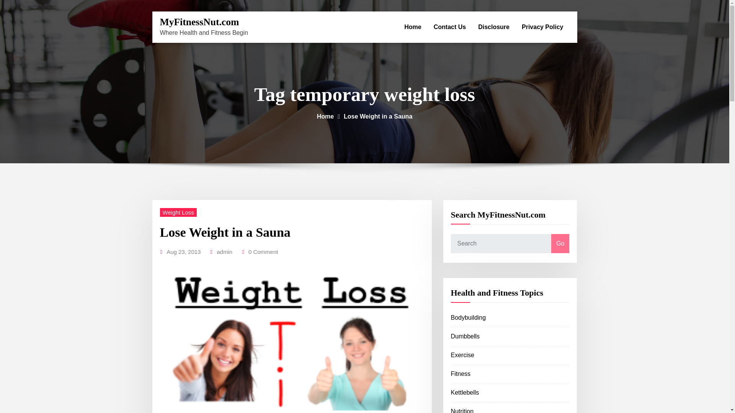 Image resolution: width=735 pixels, height=413 pixels. Describe the element at coordinates (413, 27) in the screenshot. I see `Home` at that location.